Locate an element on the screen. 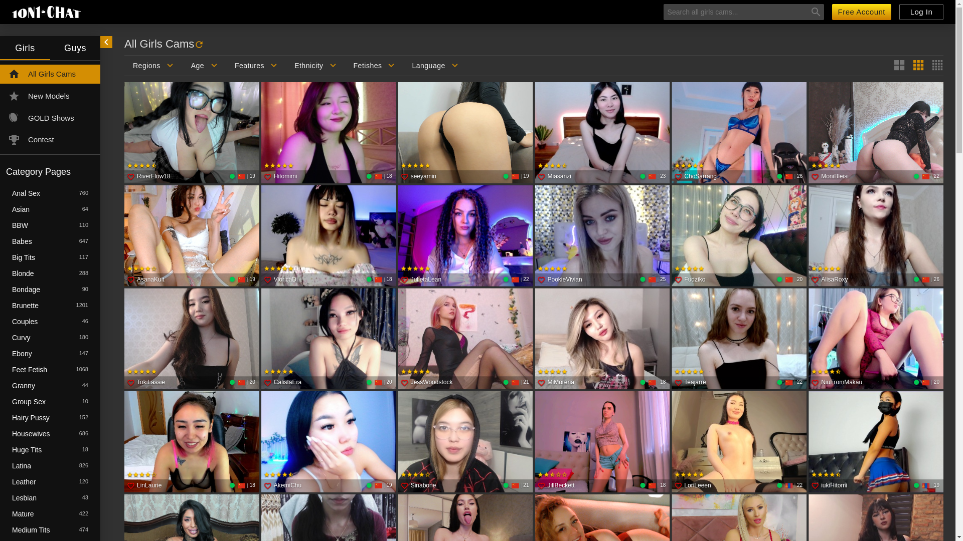 This screenshot has width=963, height=541. Sinabone
21 is located at coordinates (465, 443).